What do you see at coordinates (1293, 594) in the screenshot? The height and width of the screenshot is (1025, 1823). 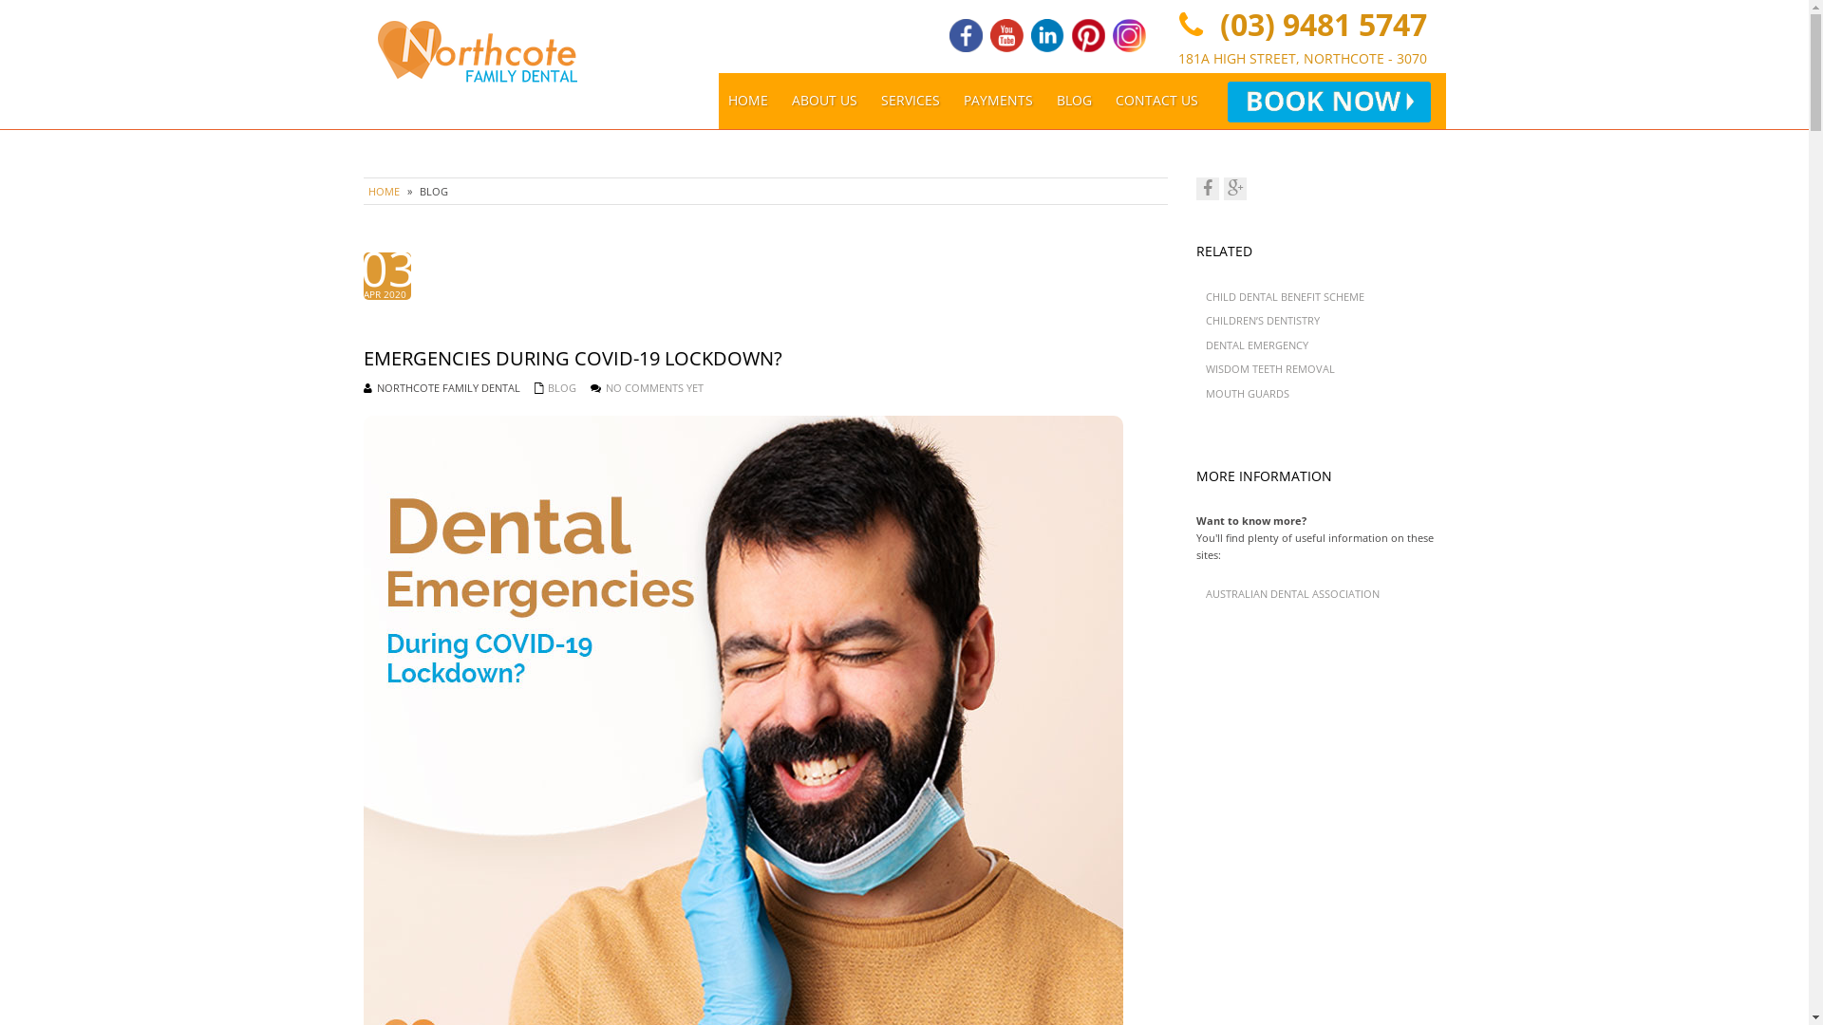 I see `AUSTRALIAN DENTAL ASSOCIATION` at bounding box center [1293, 594].